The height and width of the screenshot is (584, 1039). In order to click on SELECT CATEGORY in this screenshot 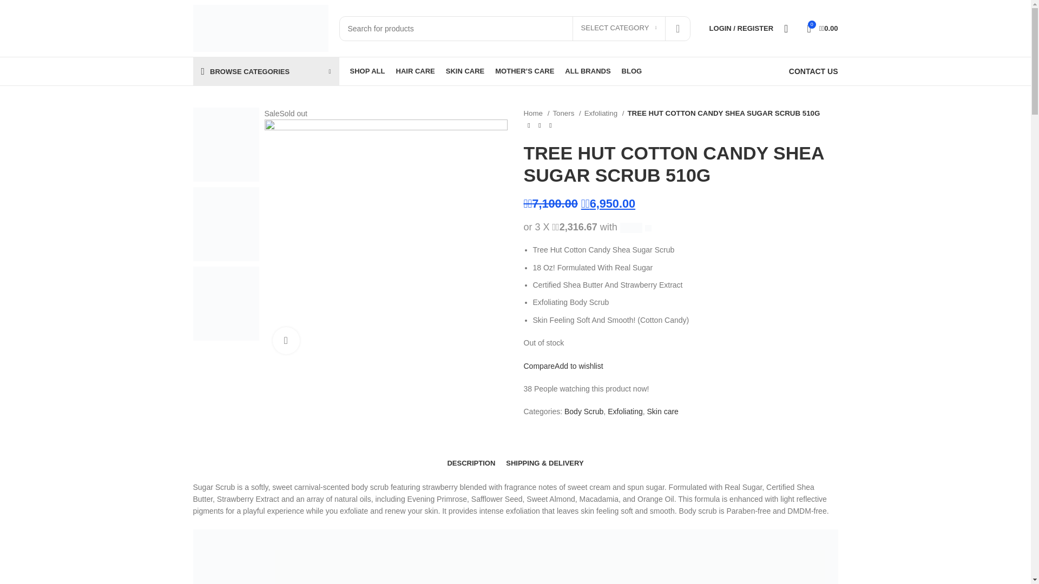, I will do `click(619, 28)`.